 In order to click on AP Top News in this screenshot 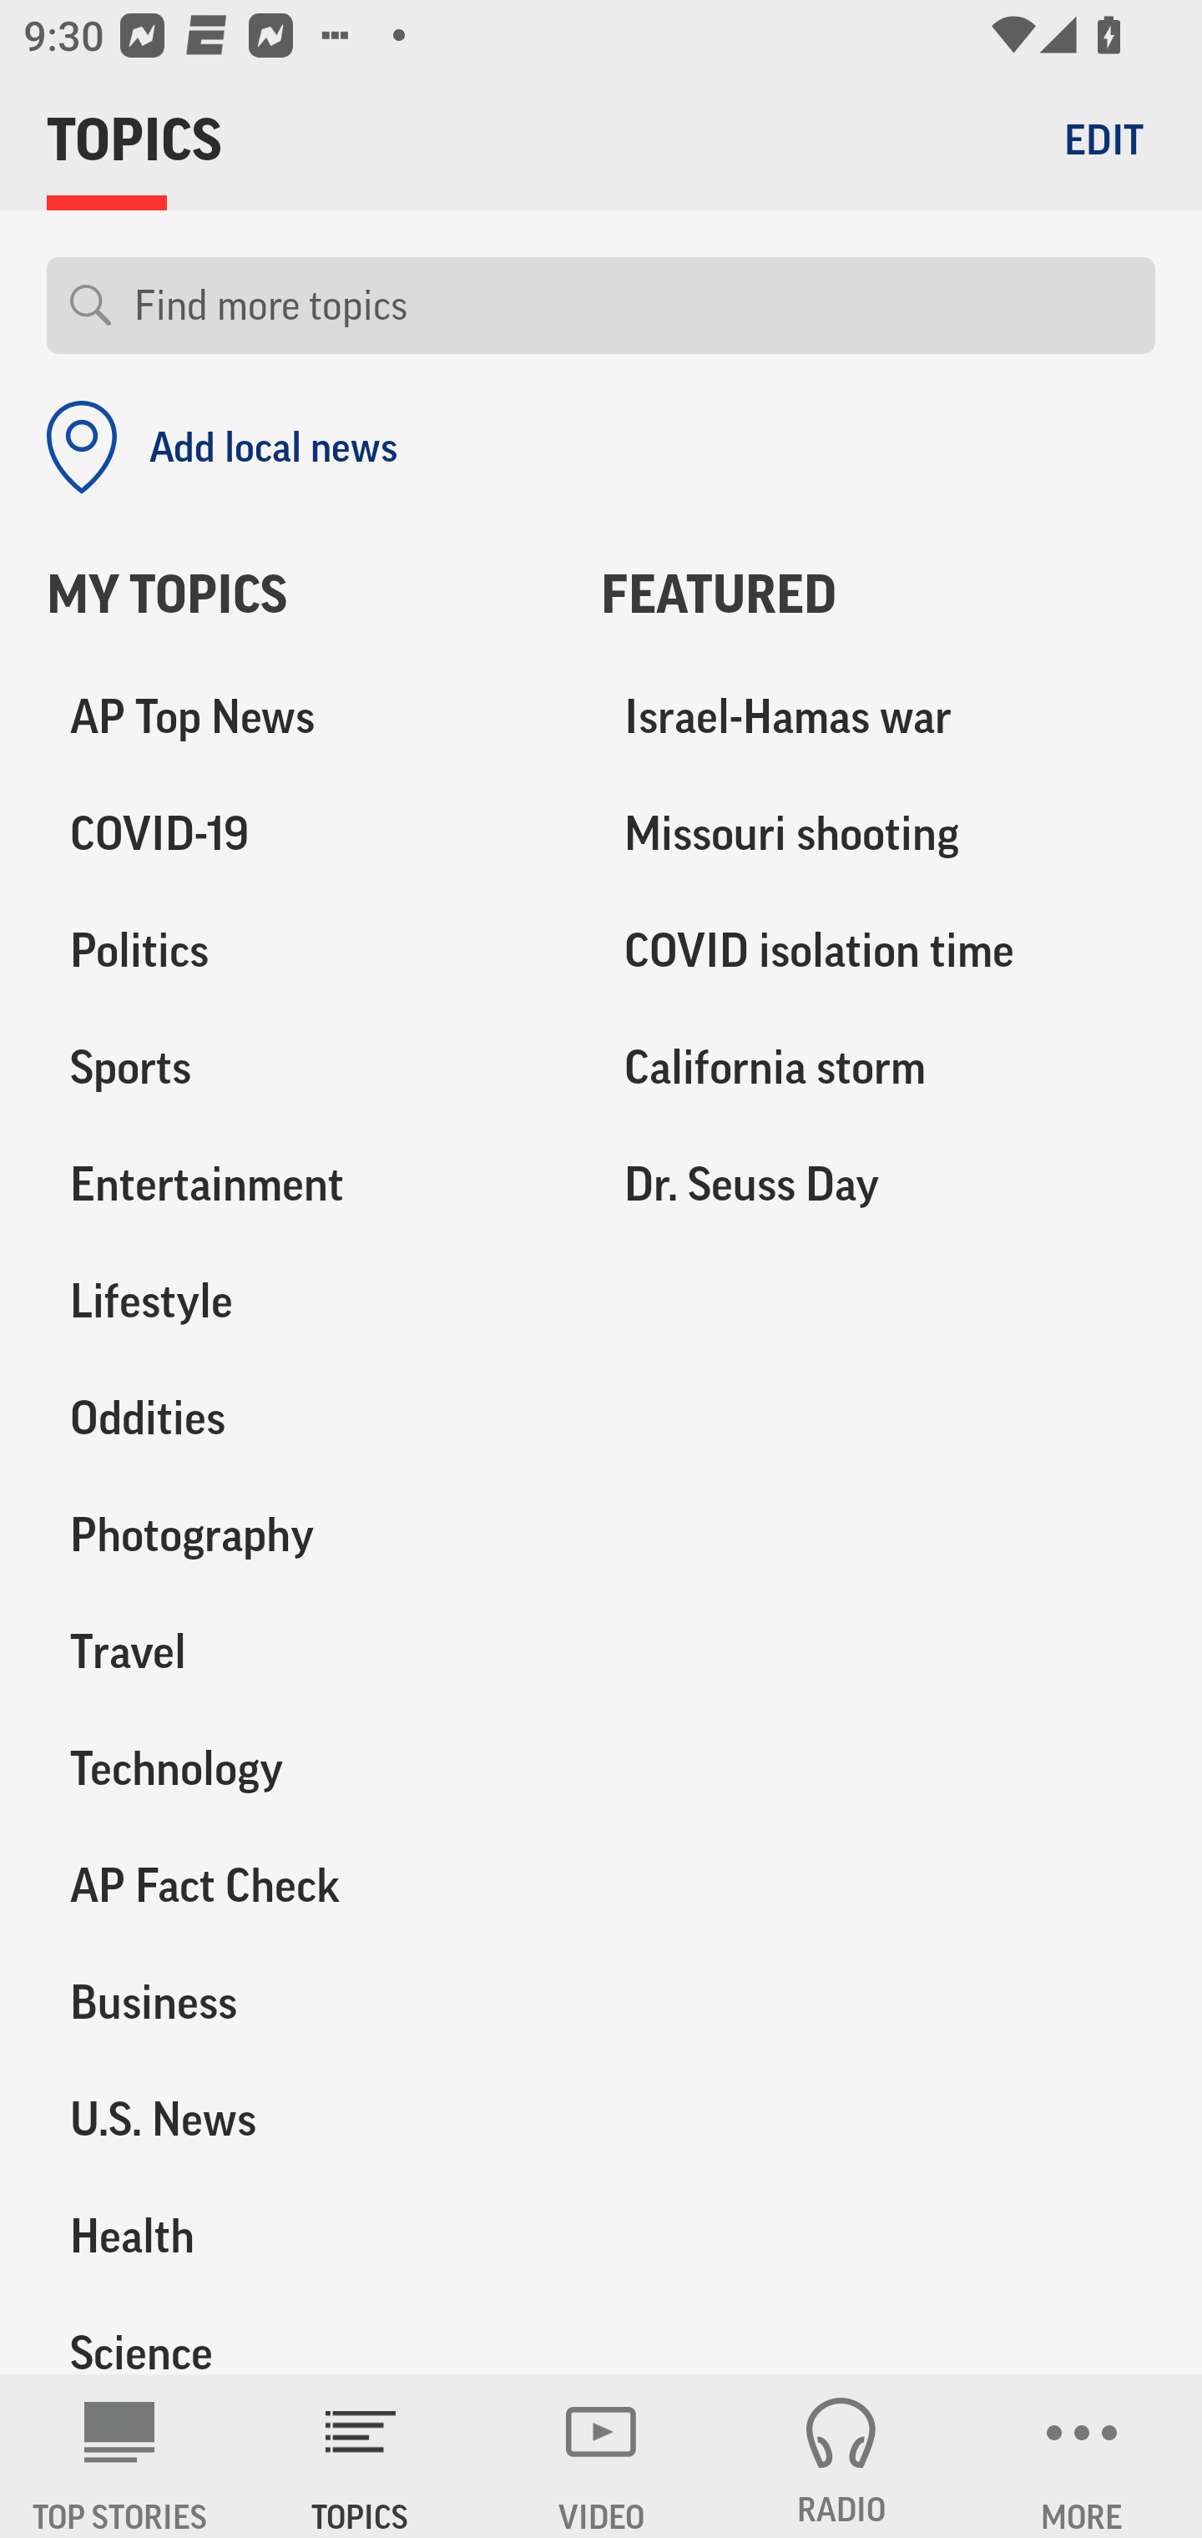, I will do `click(300, 718)`.